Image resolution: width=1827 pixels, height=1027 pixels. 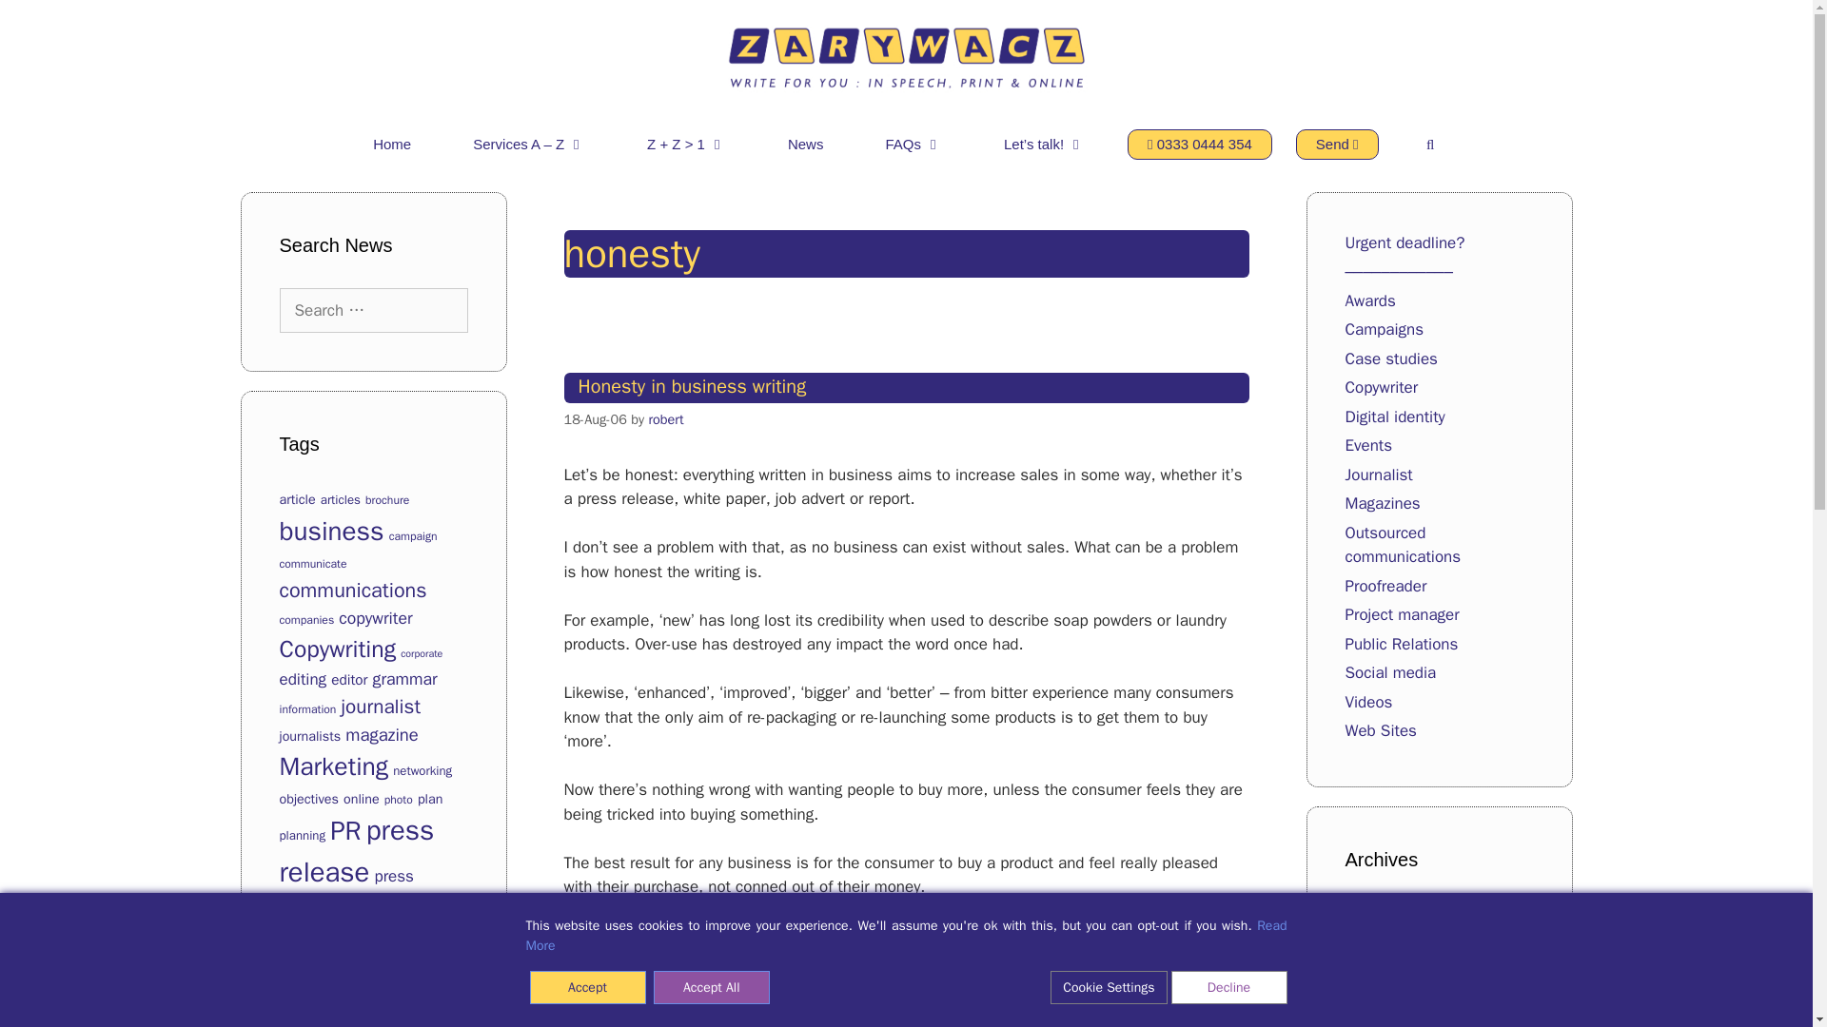 What do you see at coordinates (373, 311) in the screenshot?
I see `Search for:` at bounding box center [373, 311].